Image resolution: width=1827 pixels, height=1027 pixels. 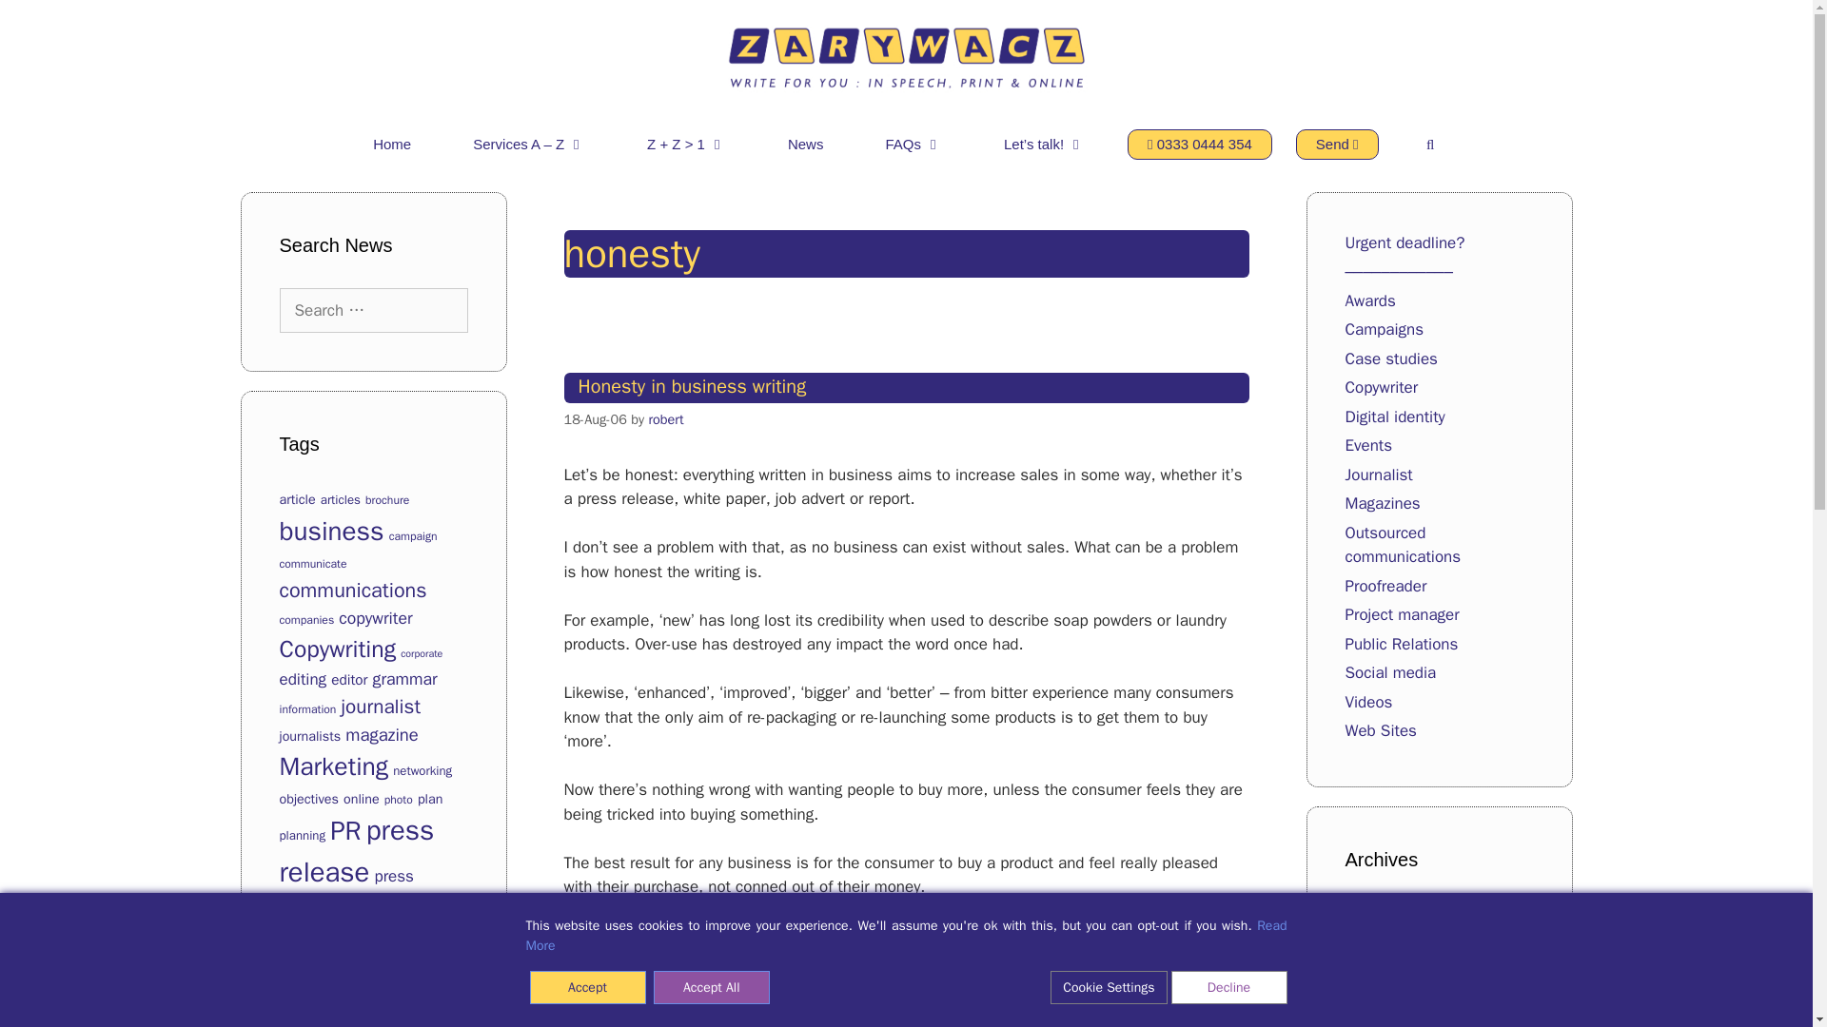 What do you see at coordinates (373, 311) in the screenshot?
I see `Search for:` at bounding box center [373, 311].